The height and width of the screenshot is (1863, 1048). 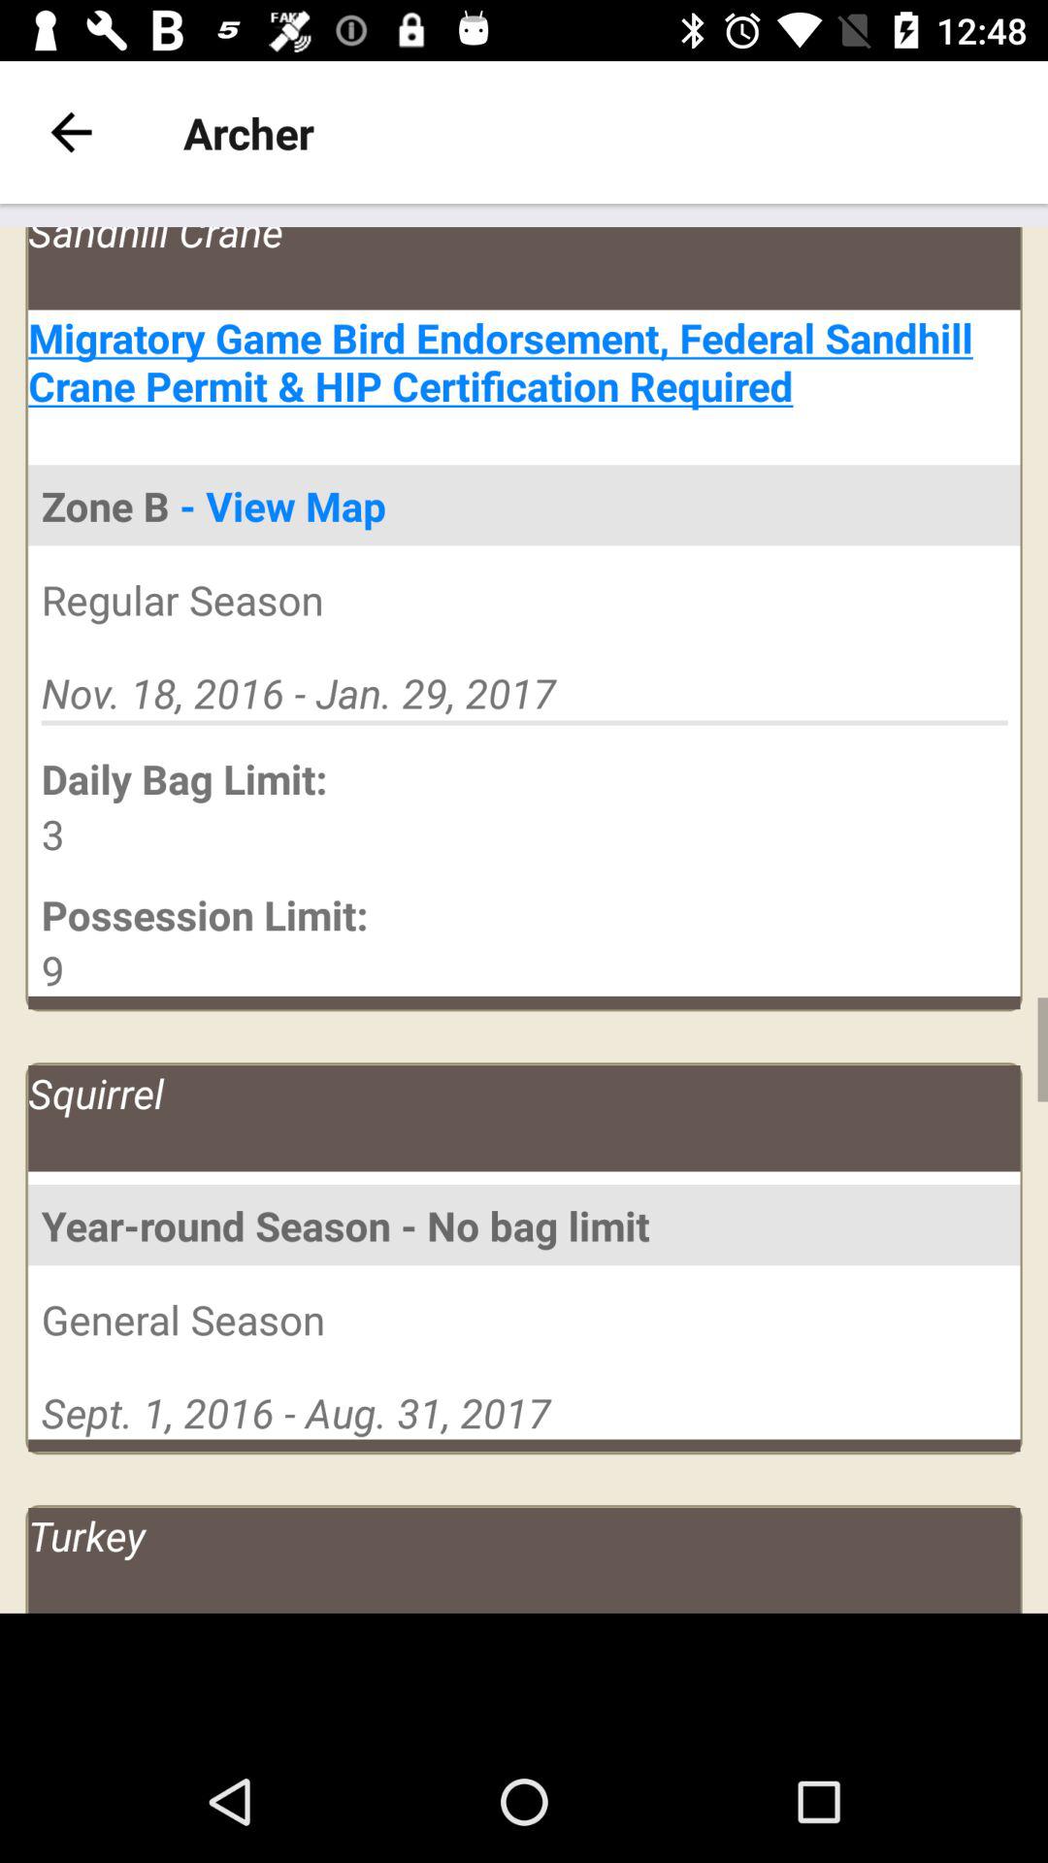 What do you see at coordinates (71, 132) in the screenshot?
I see `select back button which is on the top left side of page` at bounding box center [71, 132].